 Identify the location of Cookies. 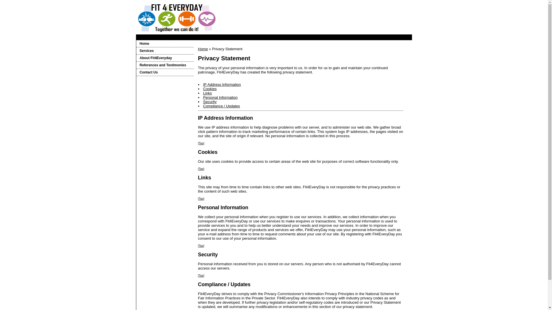
(210, 89).